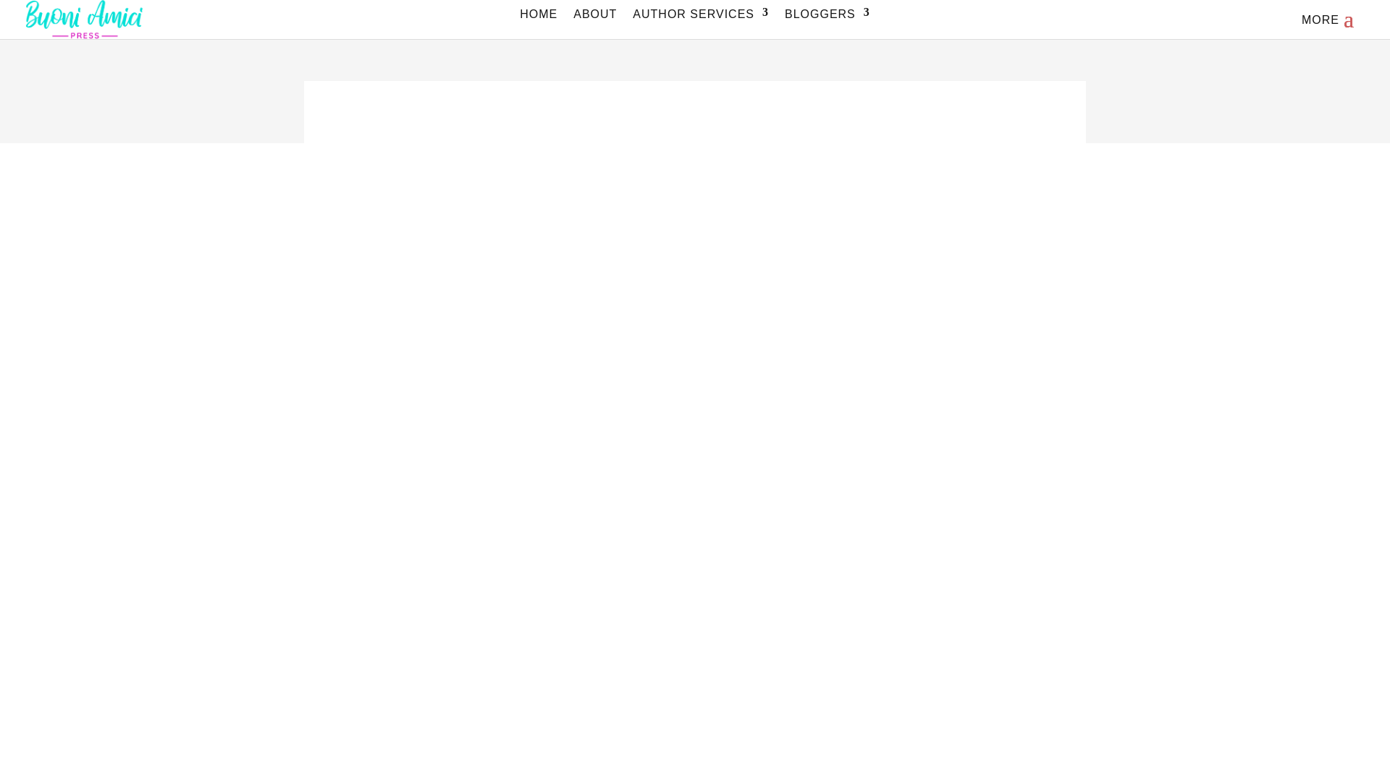 The image size is (1390, 781). I want to click on AUTHOR SERVICES, so click(700, 20).